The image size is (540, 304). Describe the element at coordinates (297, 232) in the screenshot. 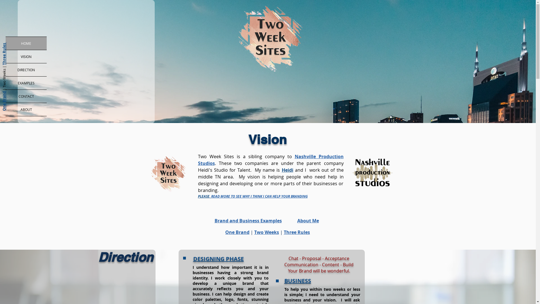

I see `Three Rules` at that location.